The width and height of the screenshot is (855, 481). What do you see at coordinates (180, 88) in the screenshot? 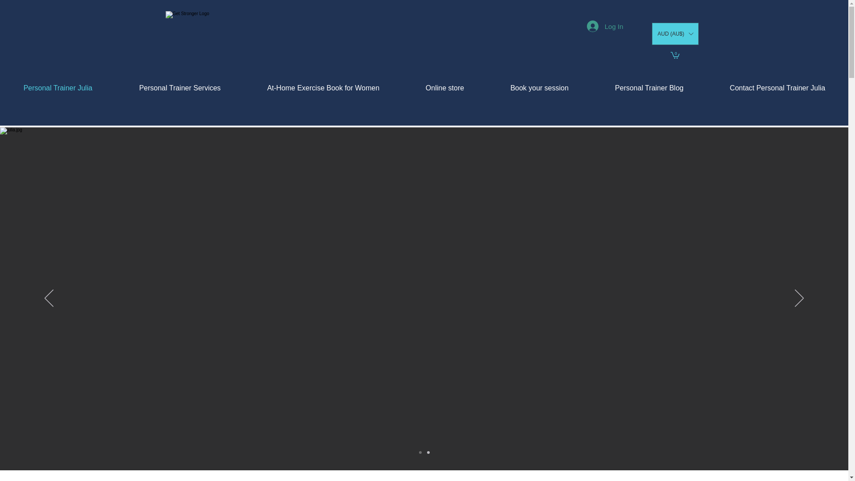
I see `Personal Trainer Services` at bounding box center [180, 88].